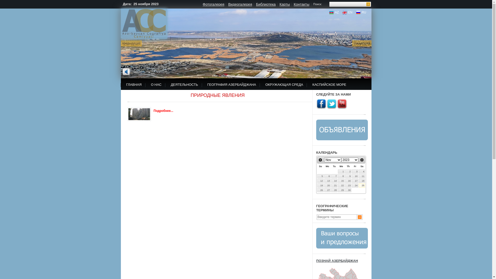 This screenshot has height=279, width=496. What do you see at coordinates (328, 185) in the screenshot?
I see `20` at bounding box center [328, 185].